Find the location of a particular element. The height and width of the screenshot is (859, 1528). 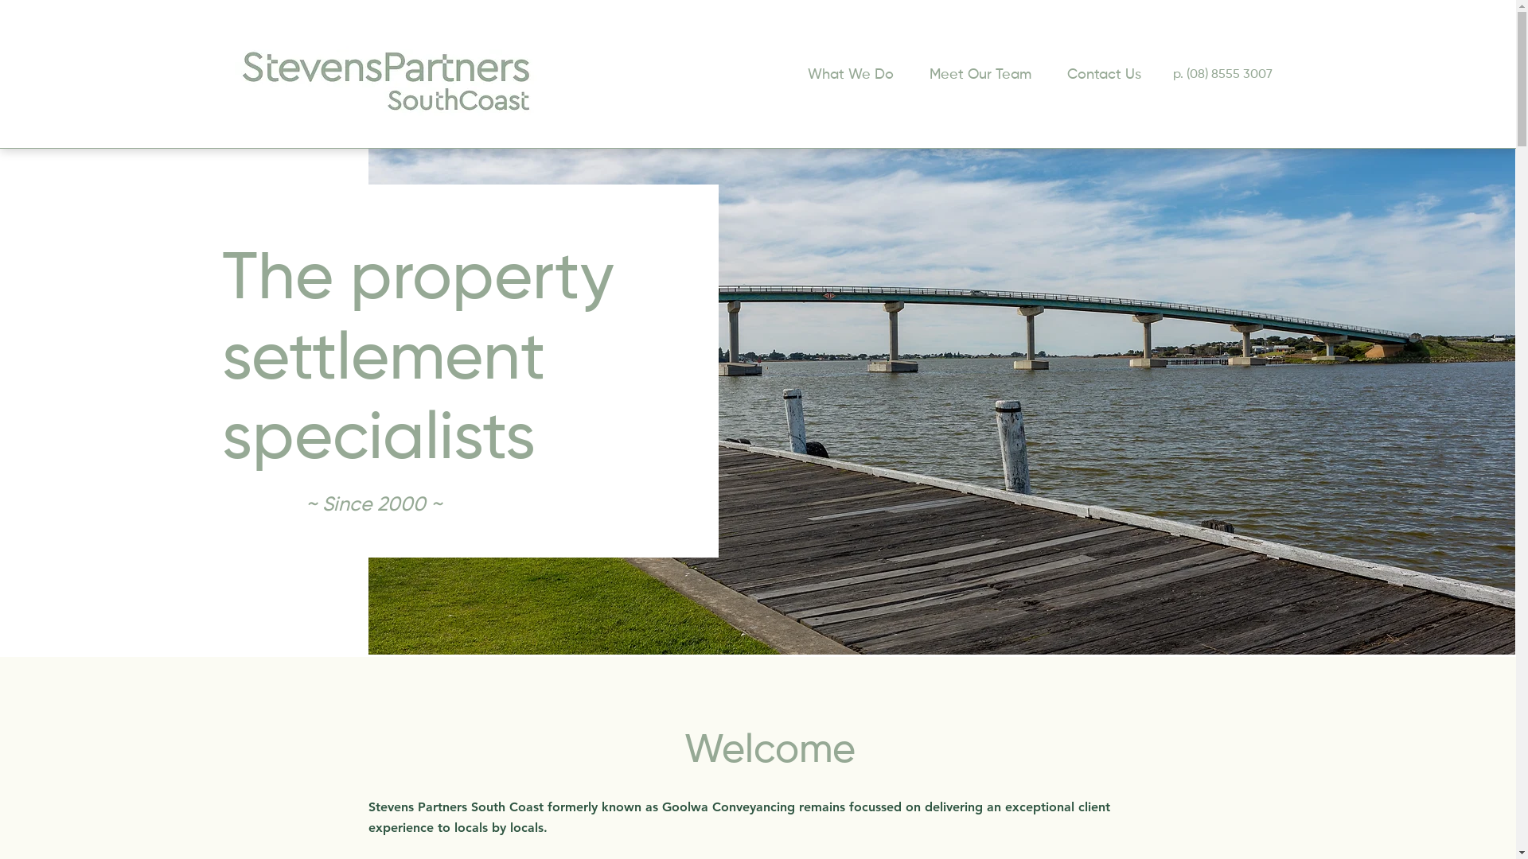

Contact Us is located at coordinates (1103, 75).